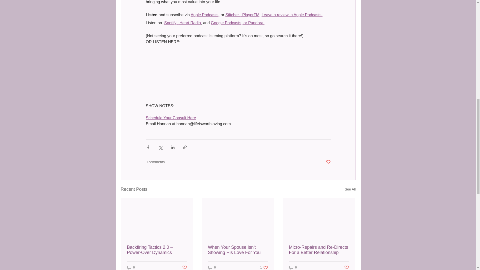 This screenshot has width=480, height=270. I want to click on Leave a review in Apple Podcasts., so click(292, 15).